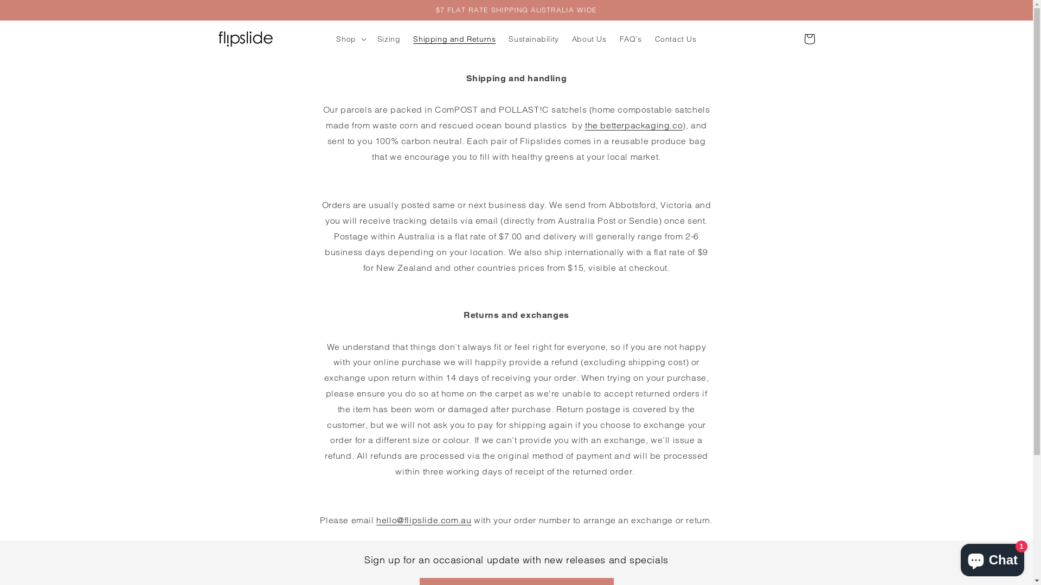  What do you see at coordinates (676, 39) in the screenshot?
I see `Contact Us` at bounding box center [676, 39].